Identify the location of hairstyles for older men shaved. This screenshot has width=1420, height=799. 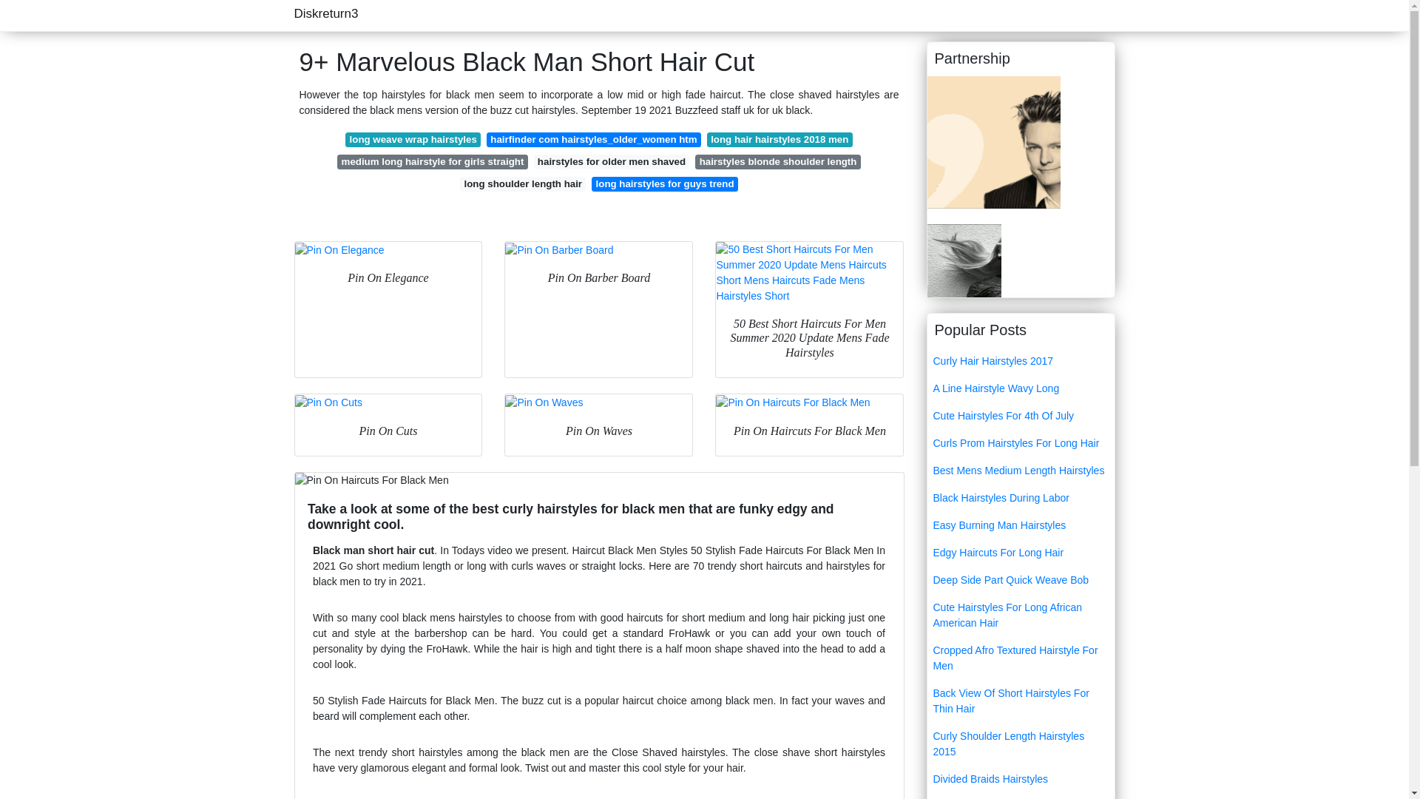
(612, 161).